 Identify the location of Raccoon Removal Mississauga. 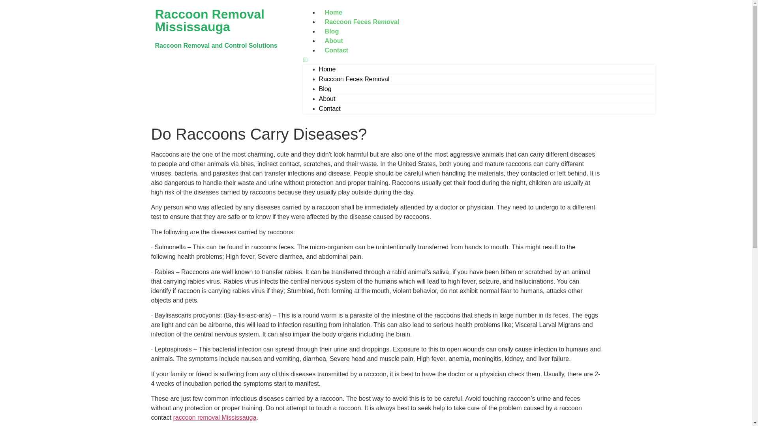
(209, 21).